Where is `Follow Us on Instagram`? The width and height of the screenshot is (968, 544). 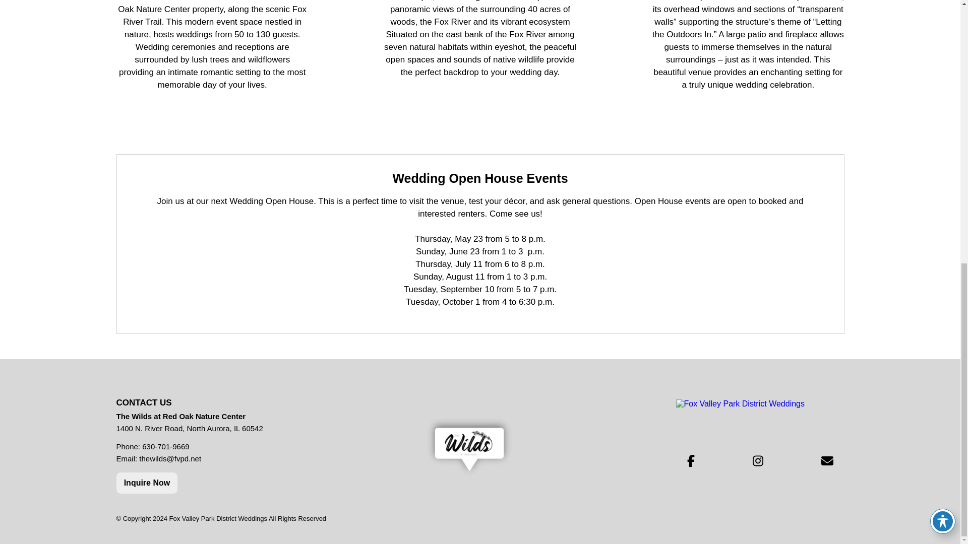 Follow Us on Instagram is located at coordinates (757, 462).